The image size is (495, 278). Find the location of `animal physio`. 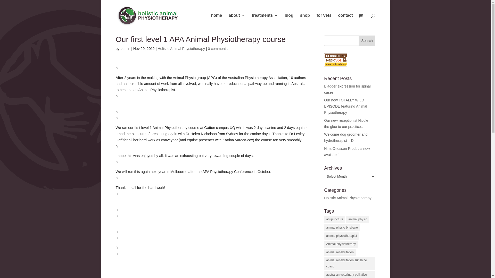

animal physio is located at coordinates (358, 220).